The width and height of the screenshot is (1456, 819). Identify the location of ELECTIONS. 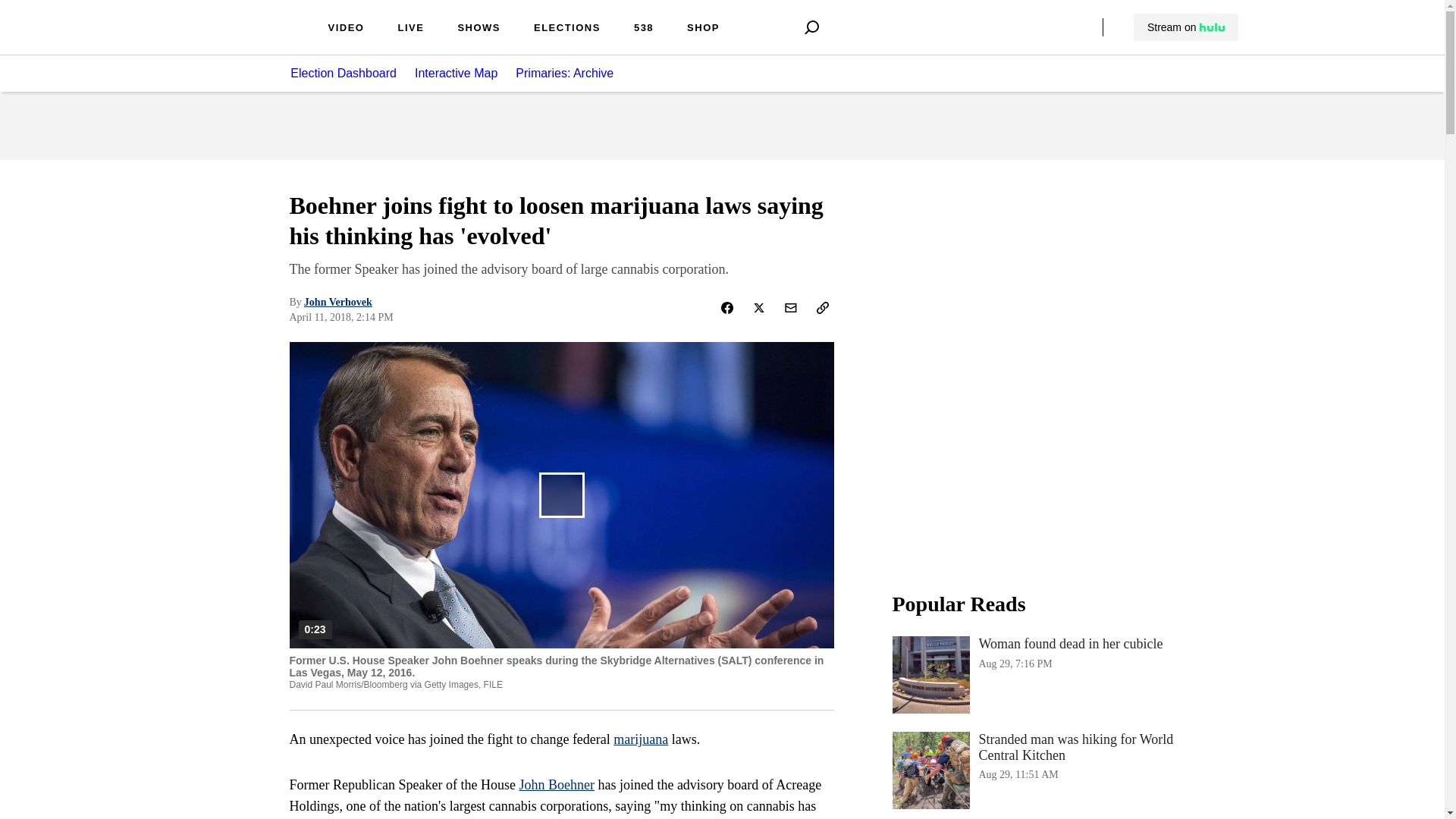
(567, 29).